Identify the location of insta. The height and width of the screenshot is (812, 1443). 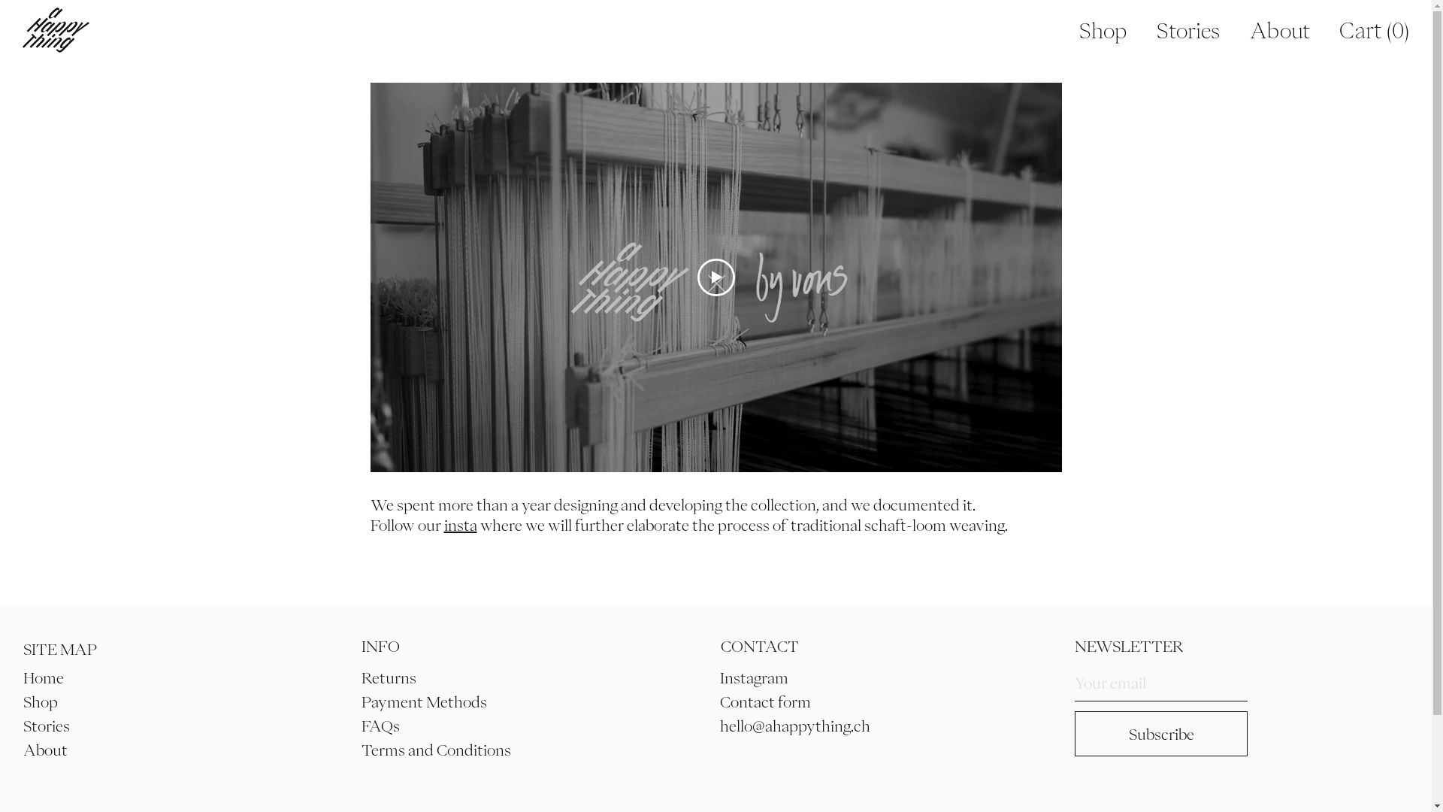
(460, 525).